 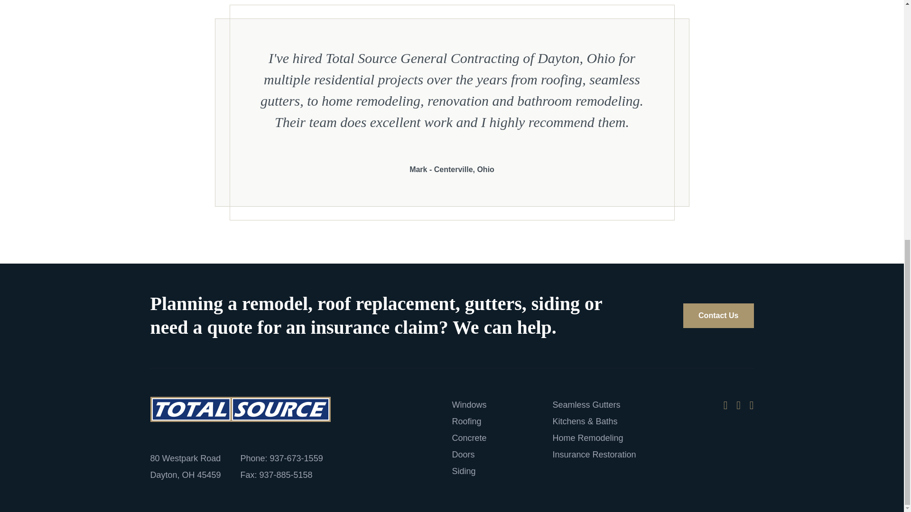 I want to click on Concrete, so click(x=469, y=438).